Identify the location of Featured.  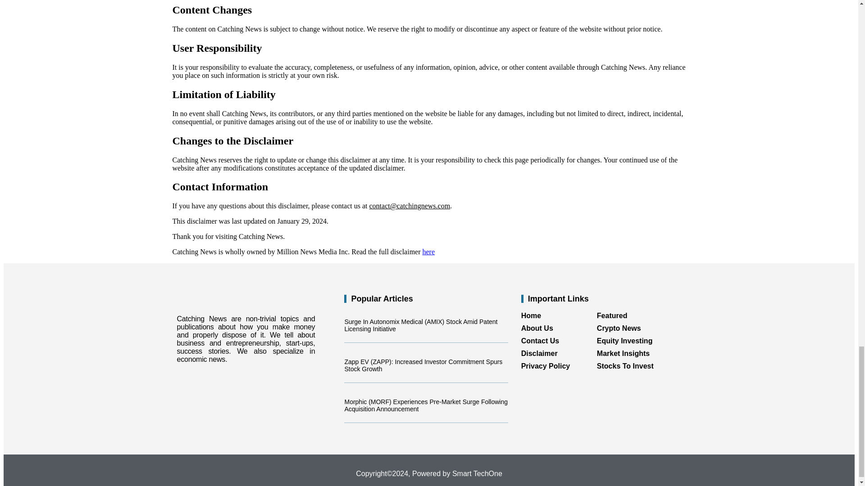
(634, 316).